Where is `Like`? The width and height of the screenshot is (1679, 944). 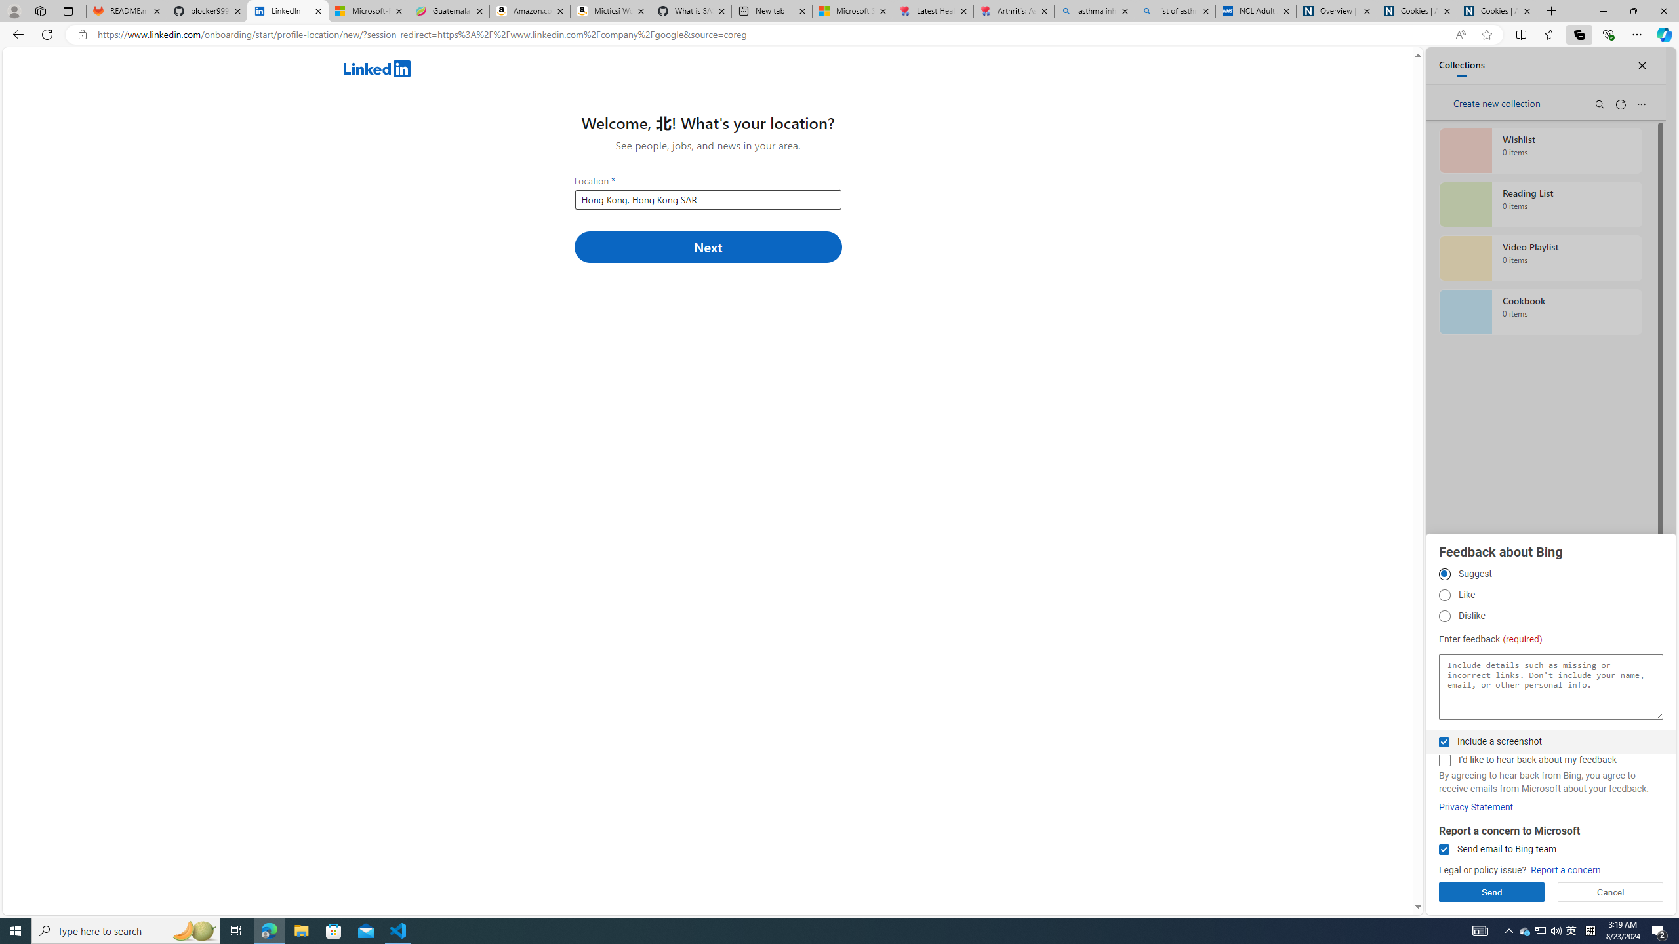 Like is located at coordinates (1444, 595).